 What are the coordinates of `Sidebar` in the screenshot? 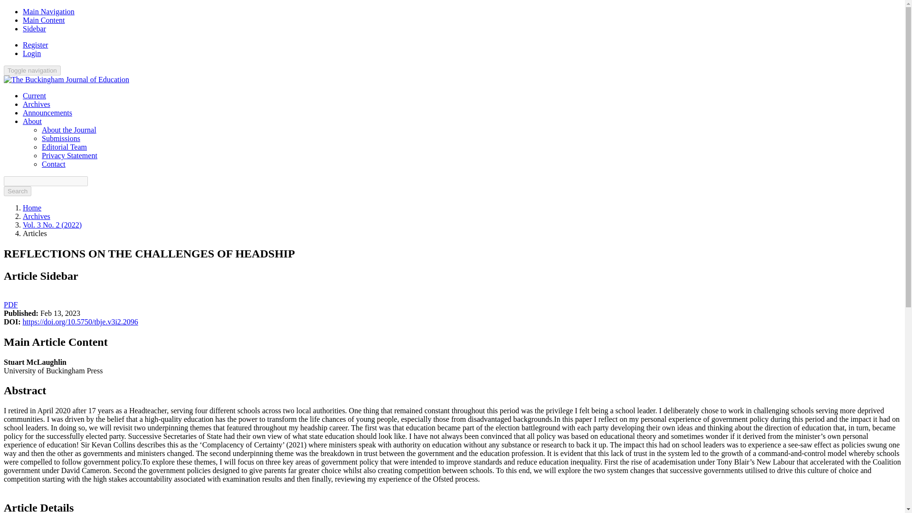 It's located at (34, 28).